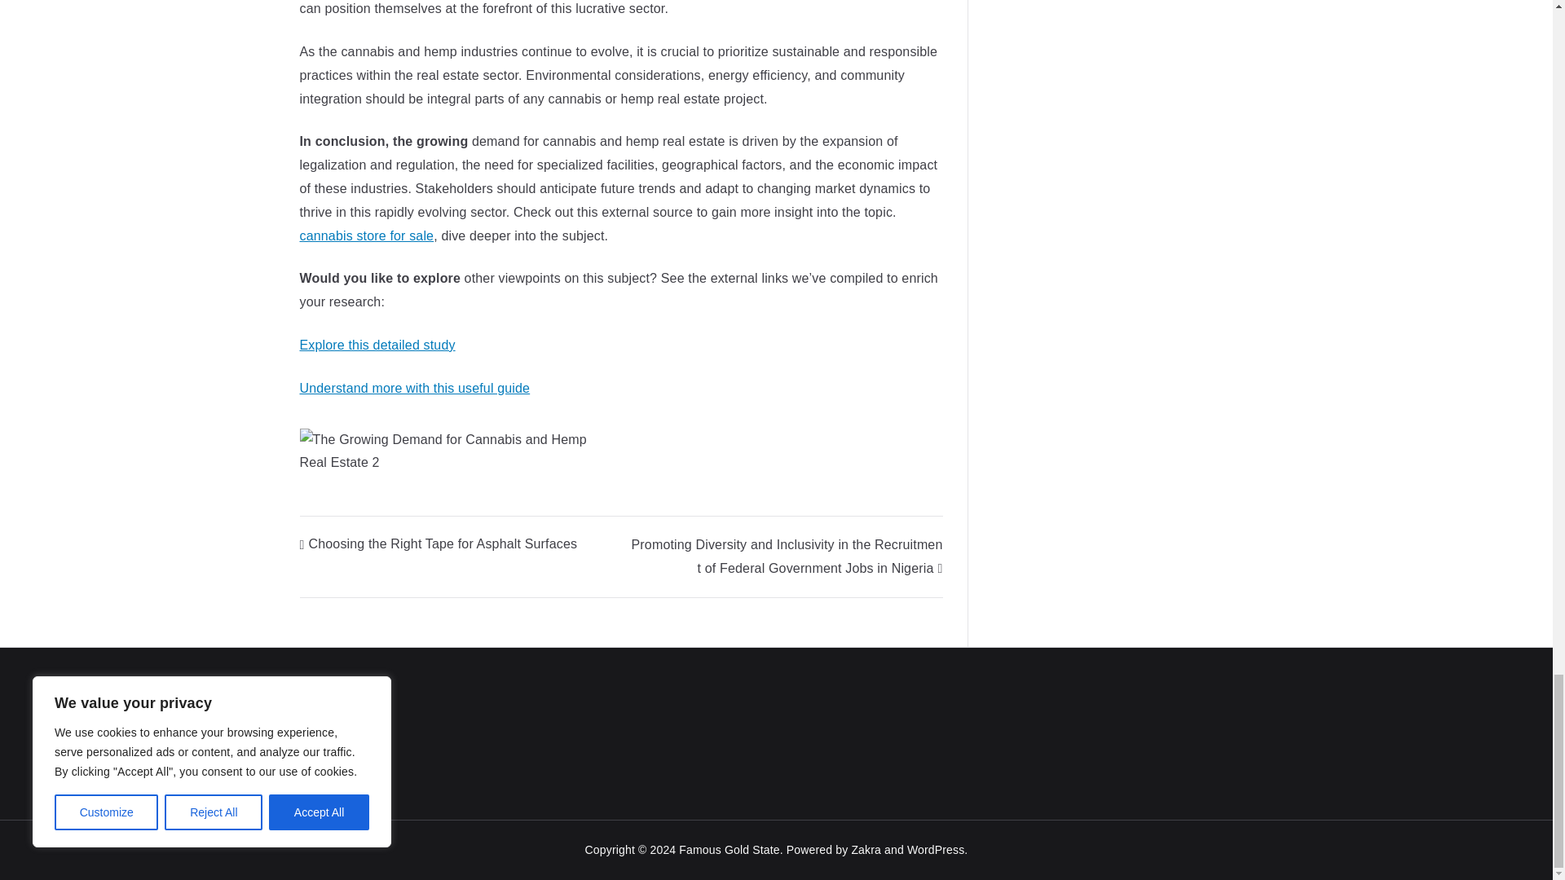 The height and width of the screenshot is (880, 1565). I want to click on Famous Gold State, so click(729, 849).